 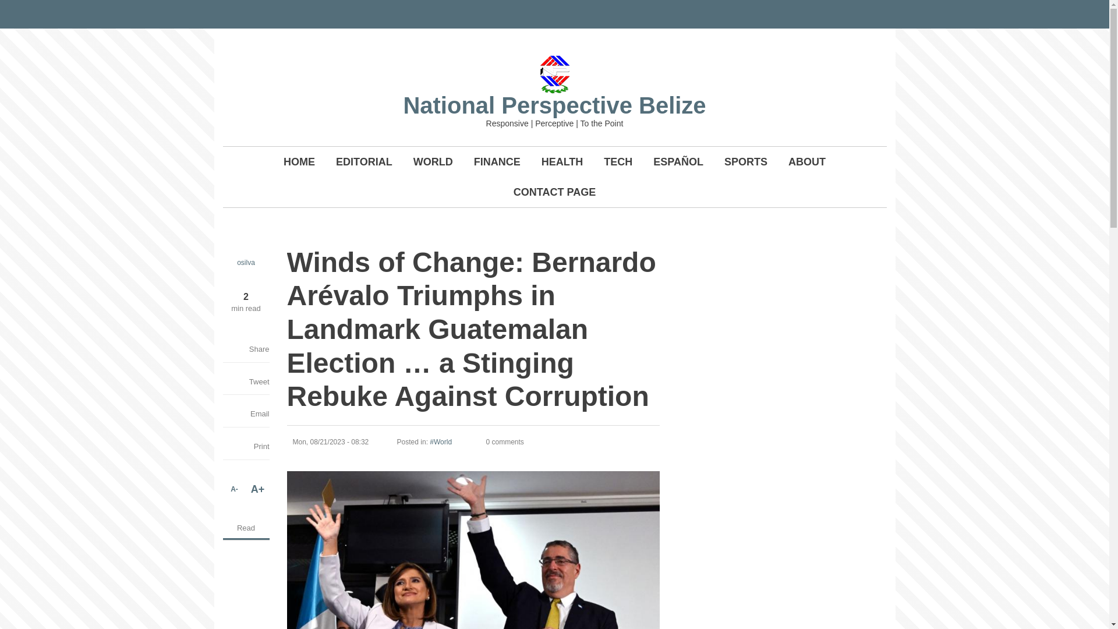 What do you see at coordinates (807, 161) in the screenshot?
I see `About` at bounding box center [807, 161].